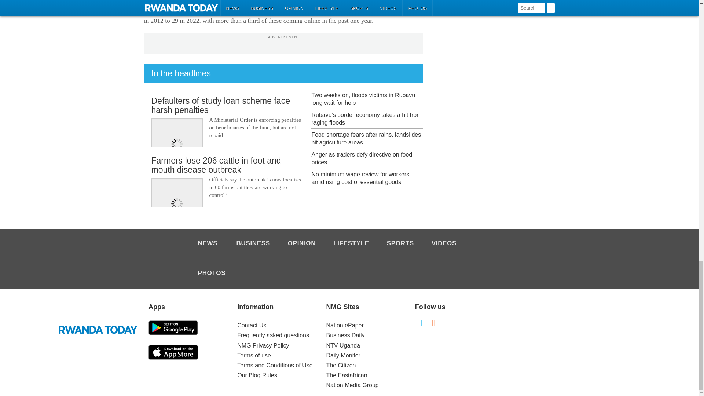  Describe the element at coordinates (343, 356) in the screenshot. I see `Daily Monitor` at that location.